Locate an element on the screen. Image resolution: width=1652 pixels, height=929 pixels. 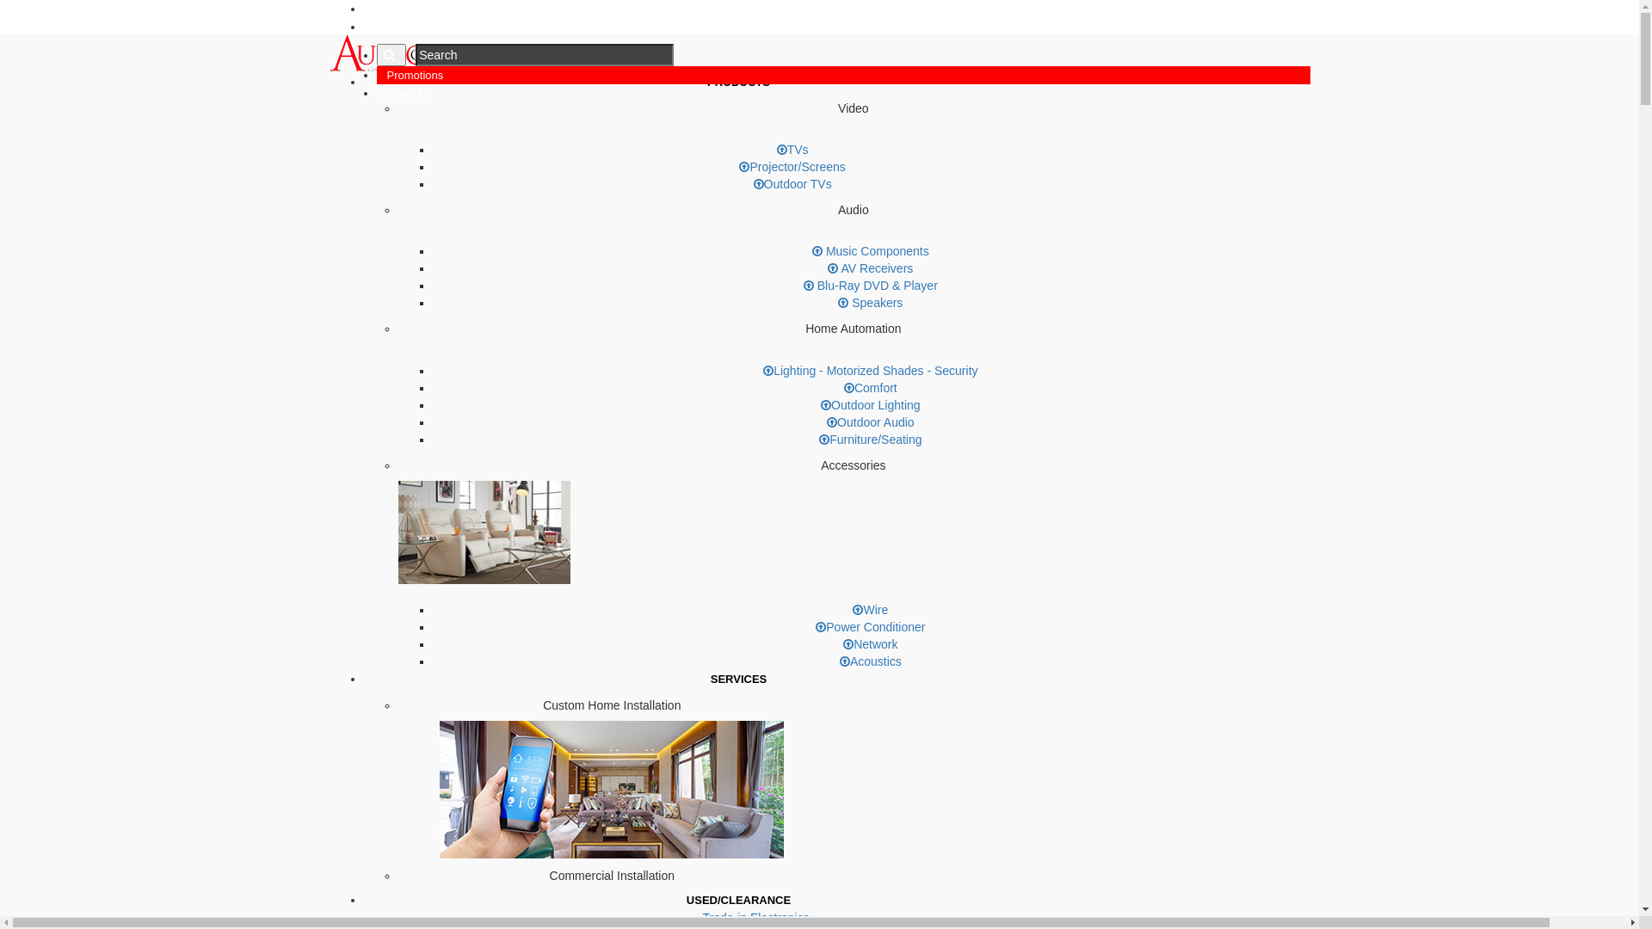
Speakers is located at coordinates (871, 303).